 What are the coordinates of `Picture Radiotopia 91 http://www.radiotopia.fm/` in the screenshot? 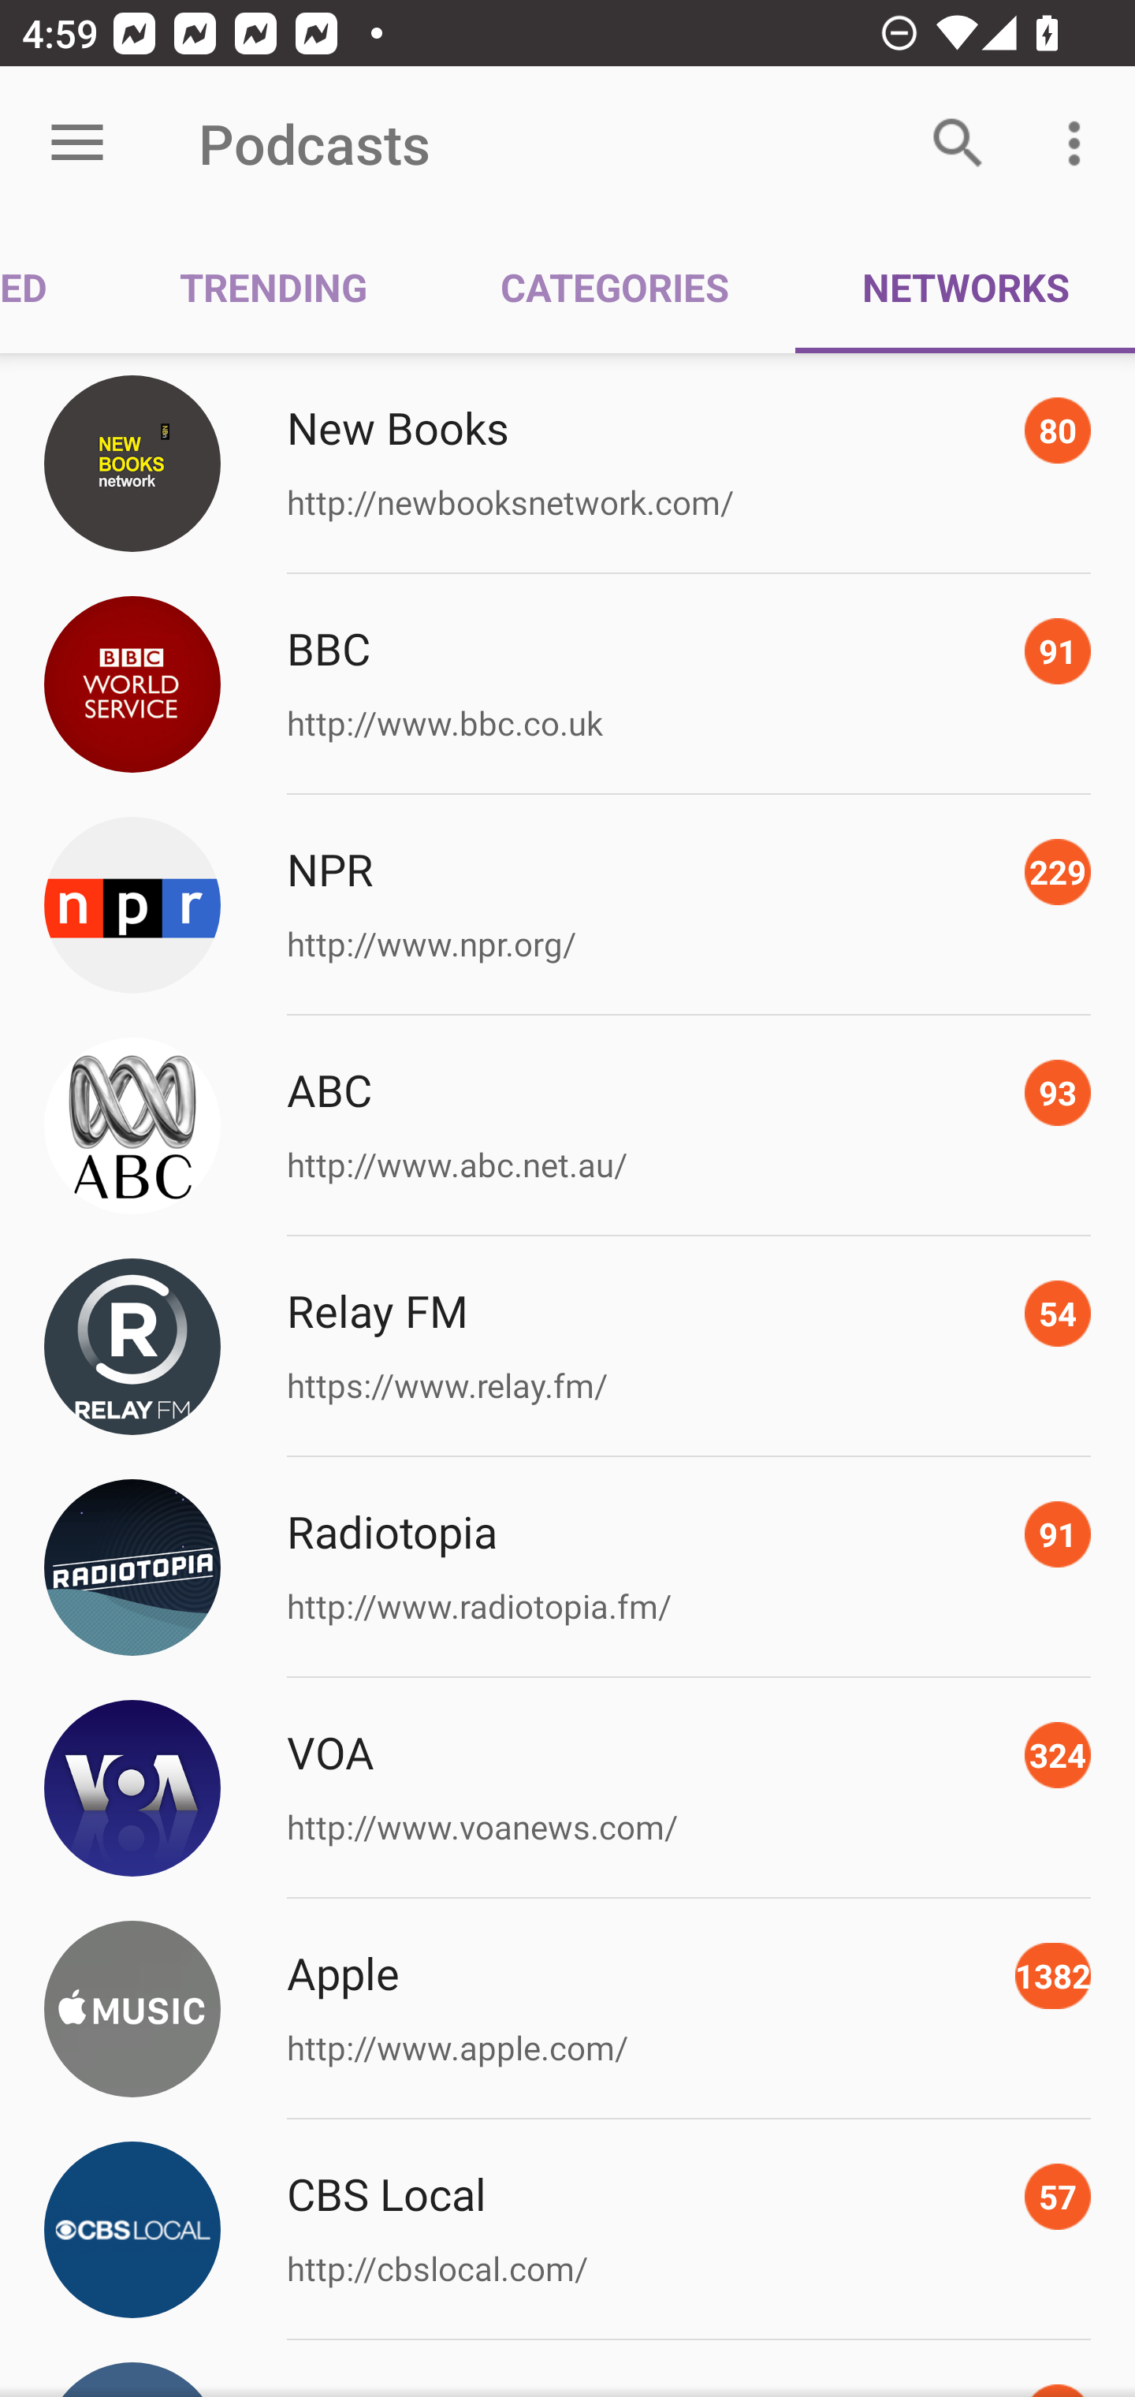 It's located at (567, 1568).